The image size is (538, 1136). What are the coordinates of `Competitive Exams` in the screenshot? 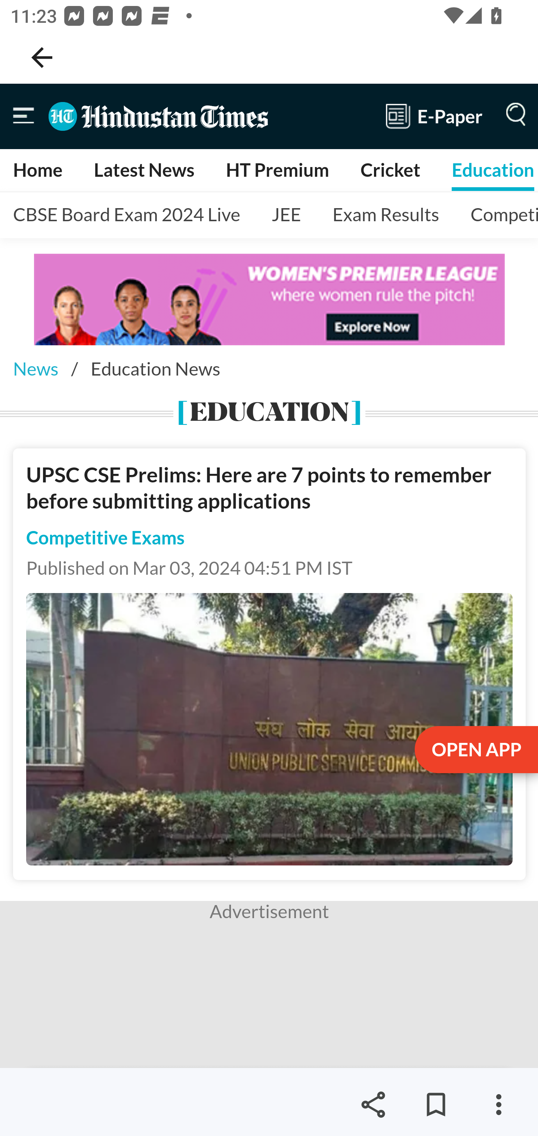 It's located at (106, 538).